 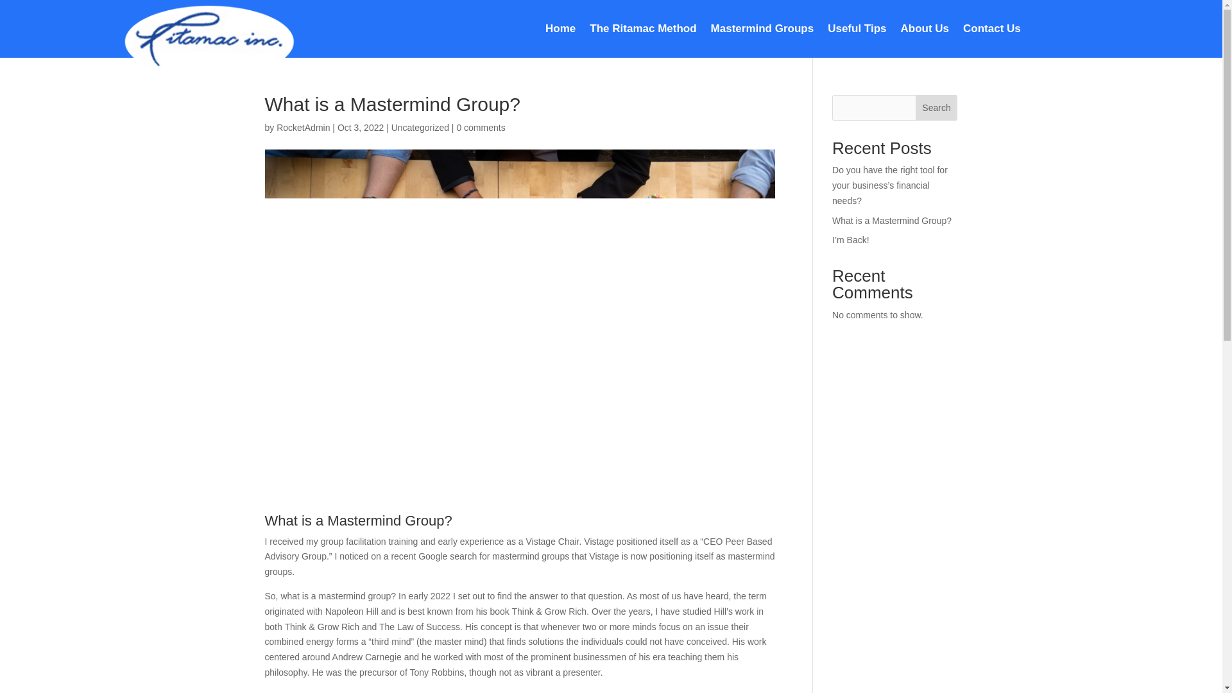 I want to click on Mastermind Groups, so click(x=762, y=31).